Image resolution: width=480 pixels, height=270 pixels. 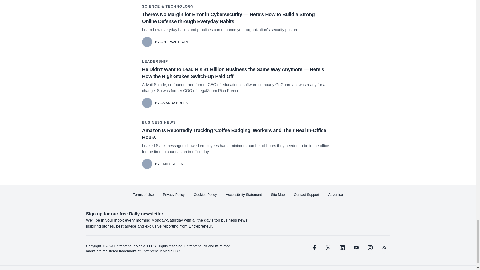 What do you see at coordinates (314, 247) in the screenshot?
I see `facebook` at bounding box center [314, 247].